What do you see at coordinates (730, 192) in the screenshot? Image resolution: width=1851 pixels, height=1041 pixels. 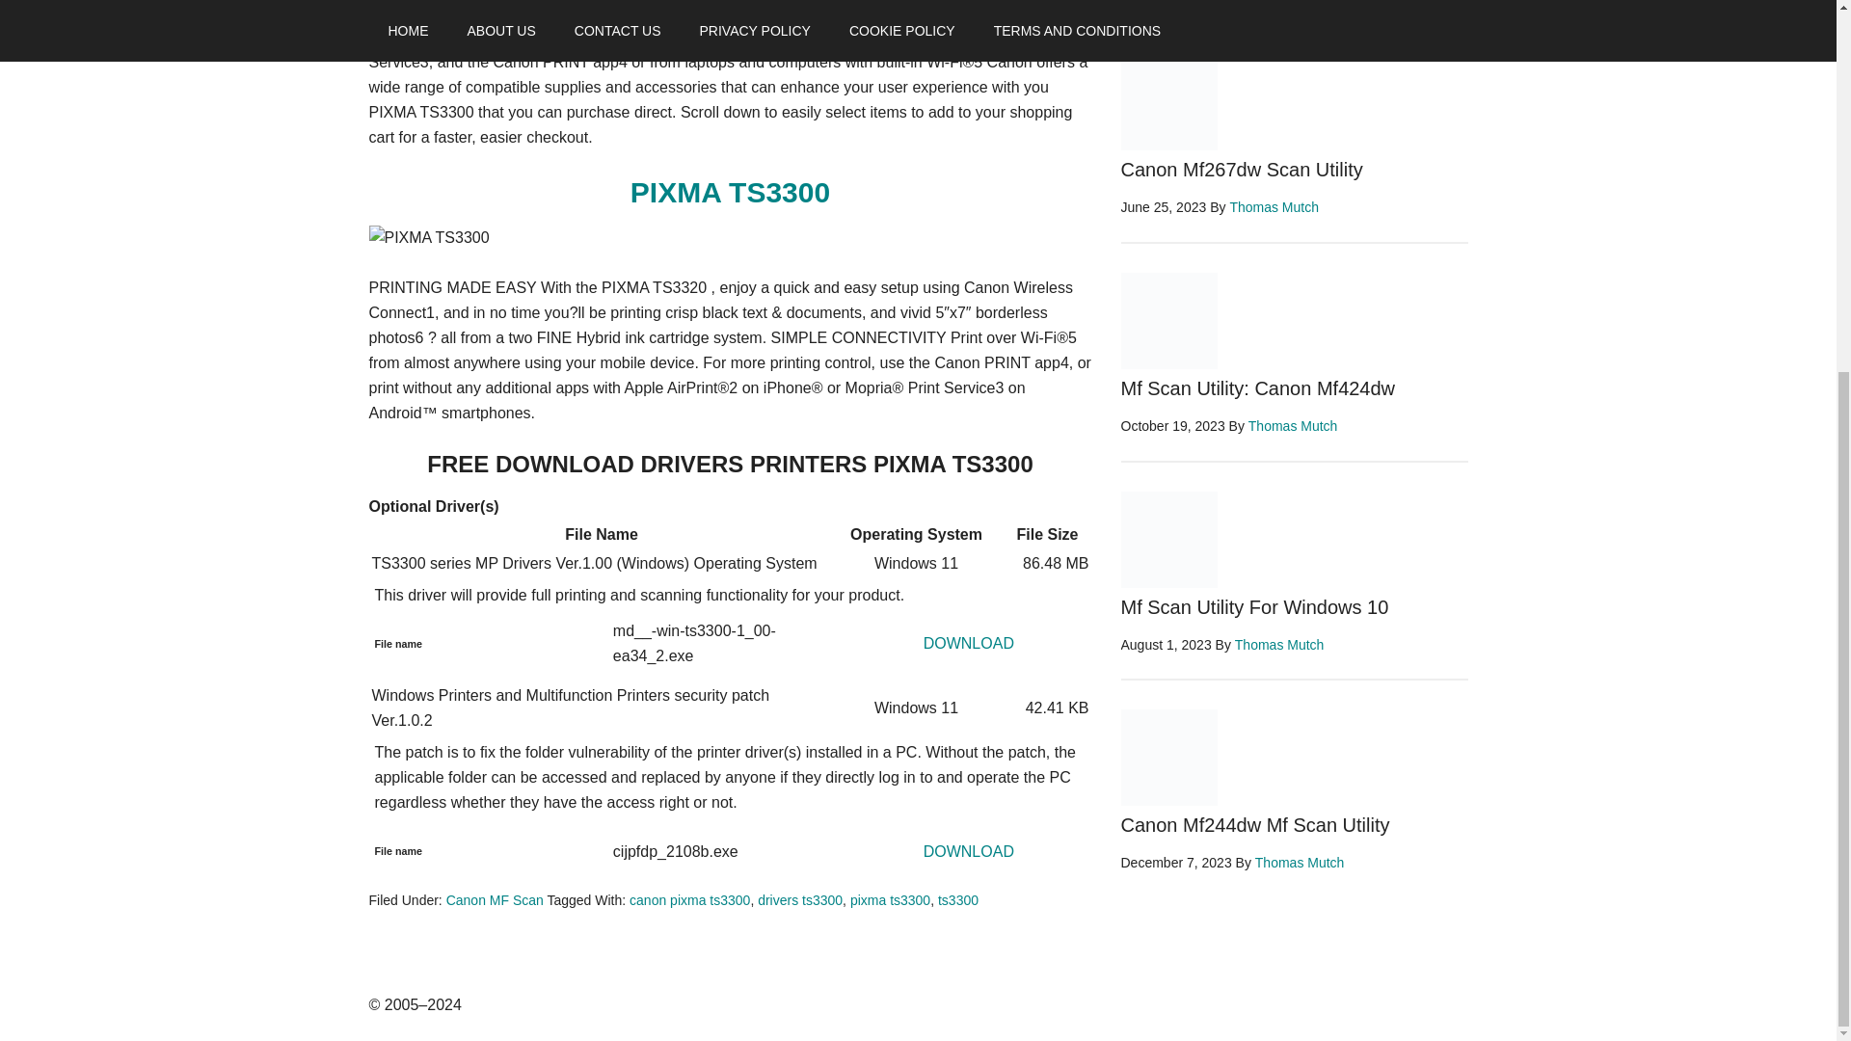 I see `PIXMA TS3300` at bounding box center [730, 192].